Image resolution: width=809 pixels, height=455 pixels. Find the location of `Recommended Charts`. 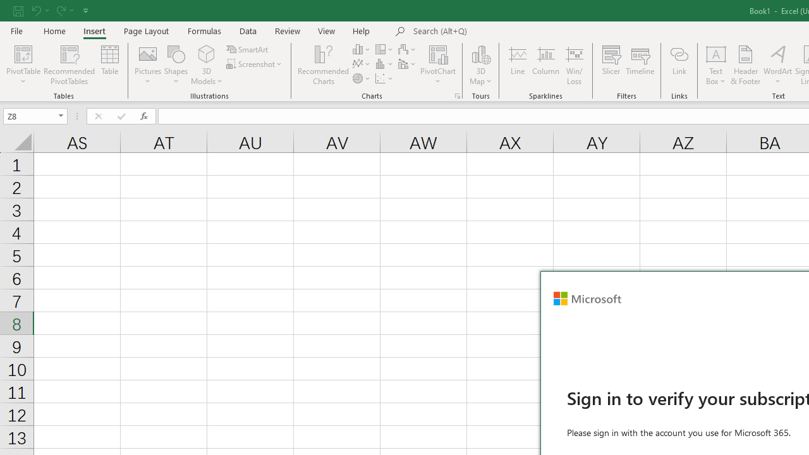

Recommended Charts is located at coordinates (458, 96).